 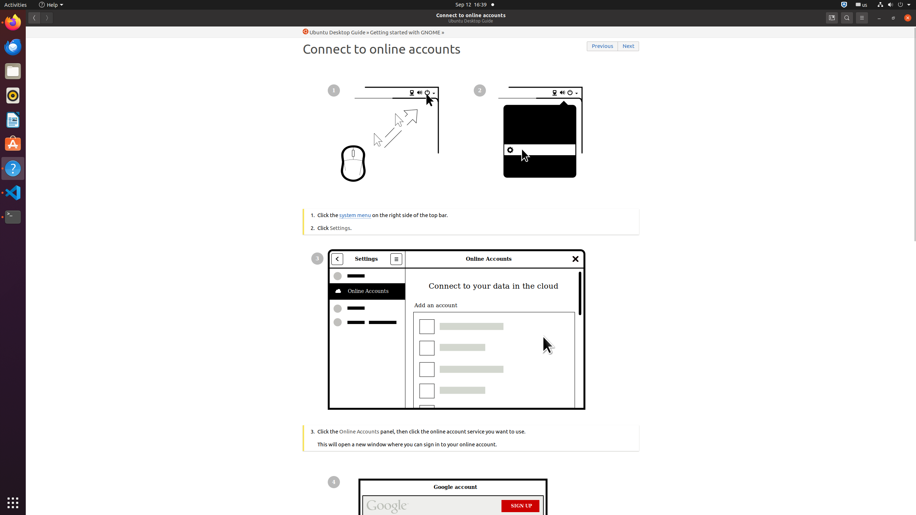 I want to click on luyi1, so click(x=48, y=32).